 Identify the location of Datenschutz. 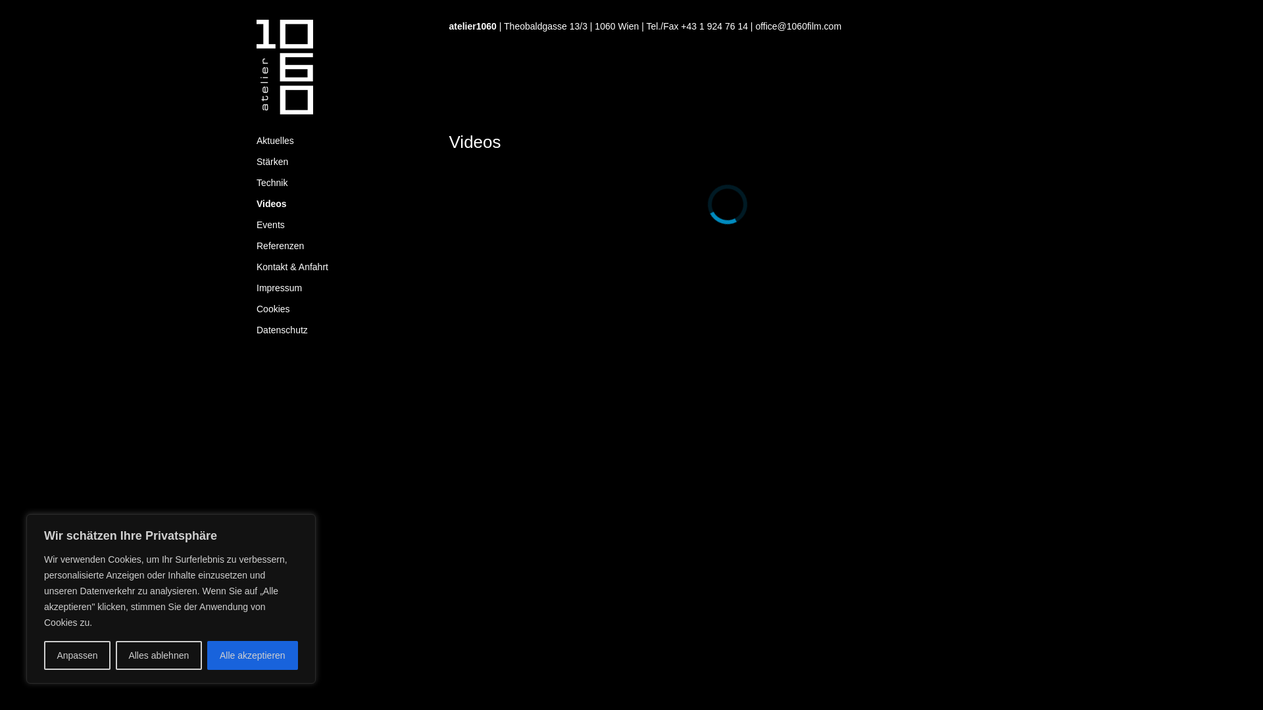
(343, 330).